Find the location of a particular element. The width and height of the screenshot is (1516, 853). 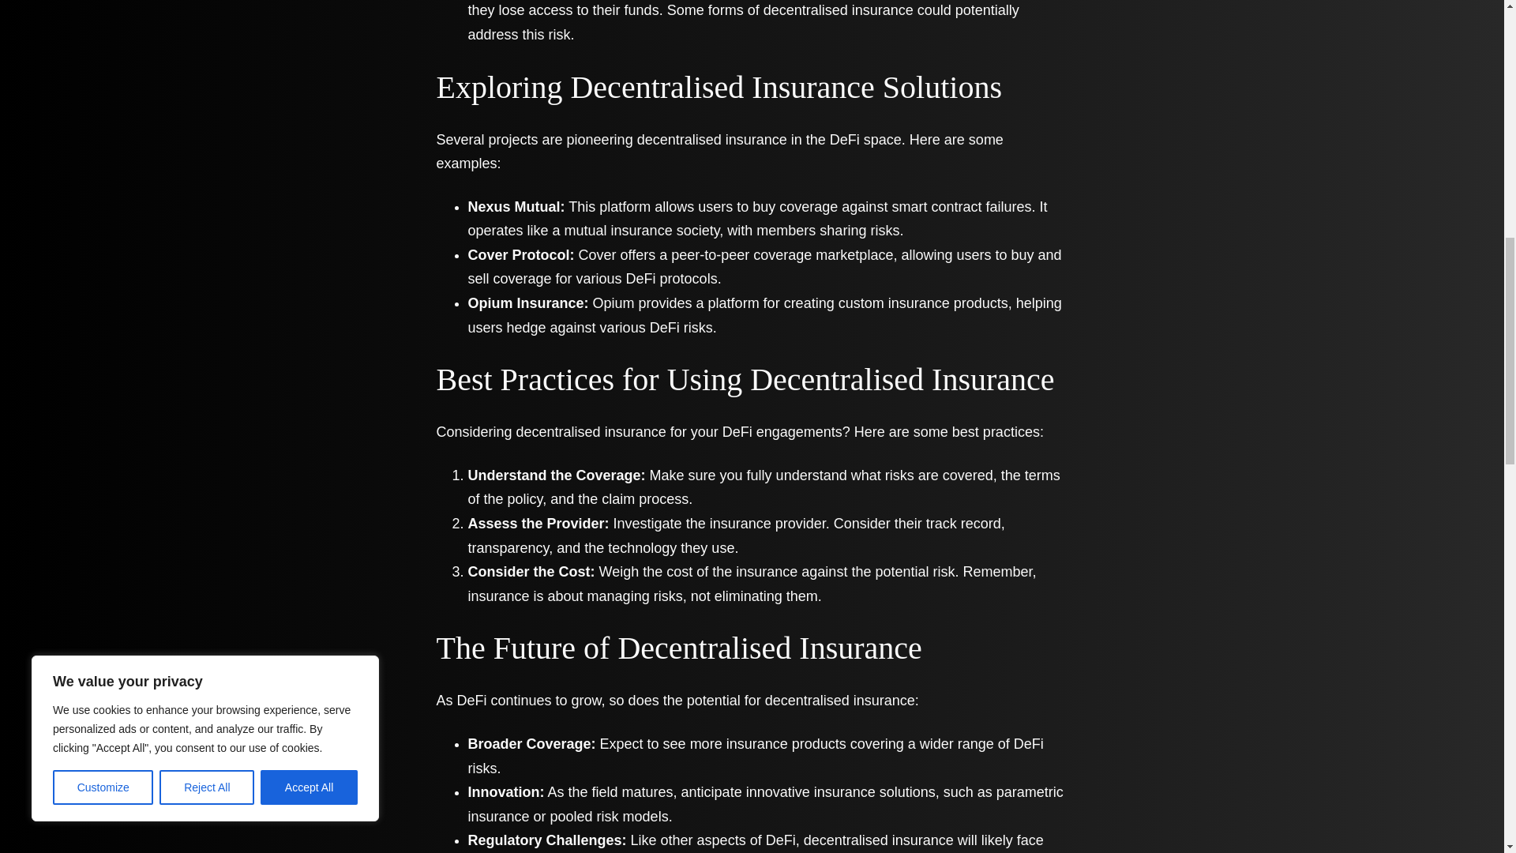

transparency is located at coordinates (508, 548).